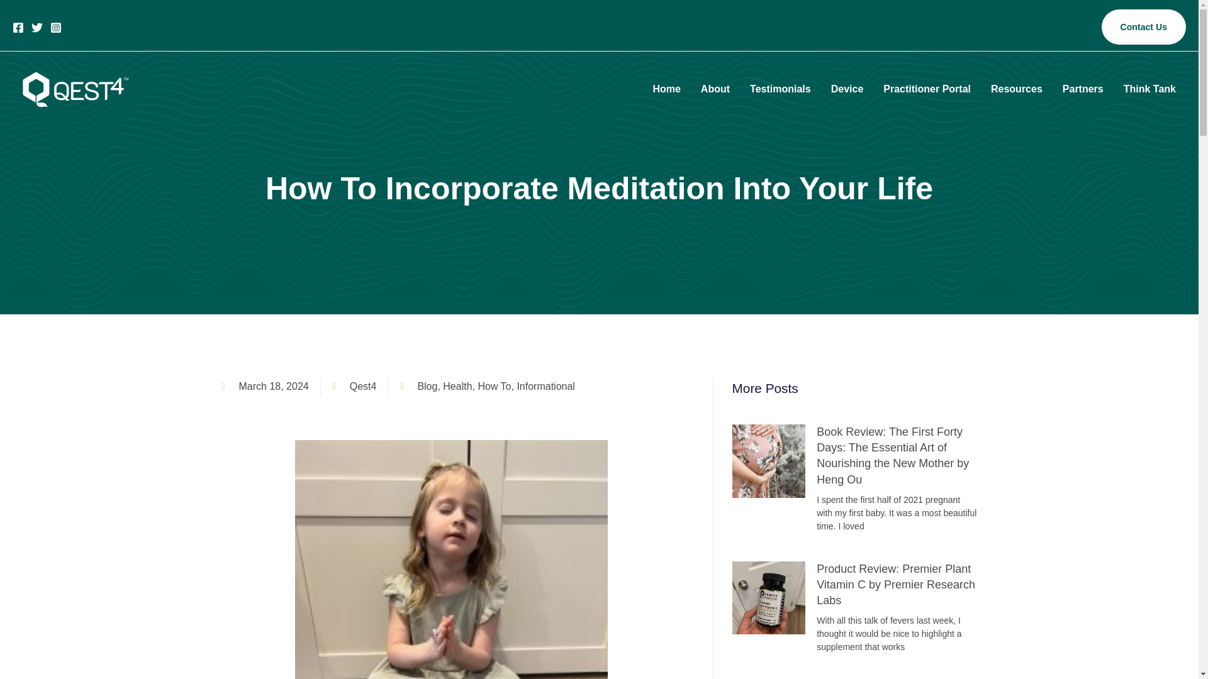  I want to click on Health, so click(457, 386).